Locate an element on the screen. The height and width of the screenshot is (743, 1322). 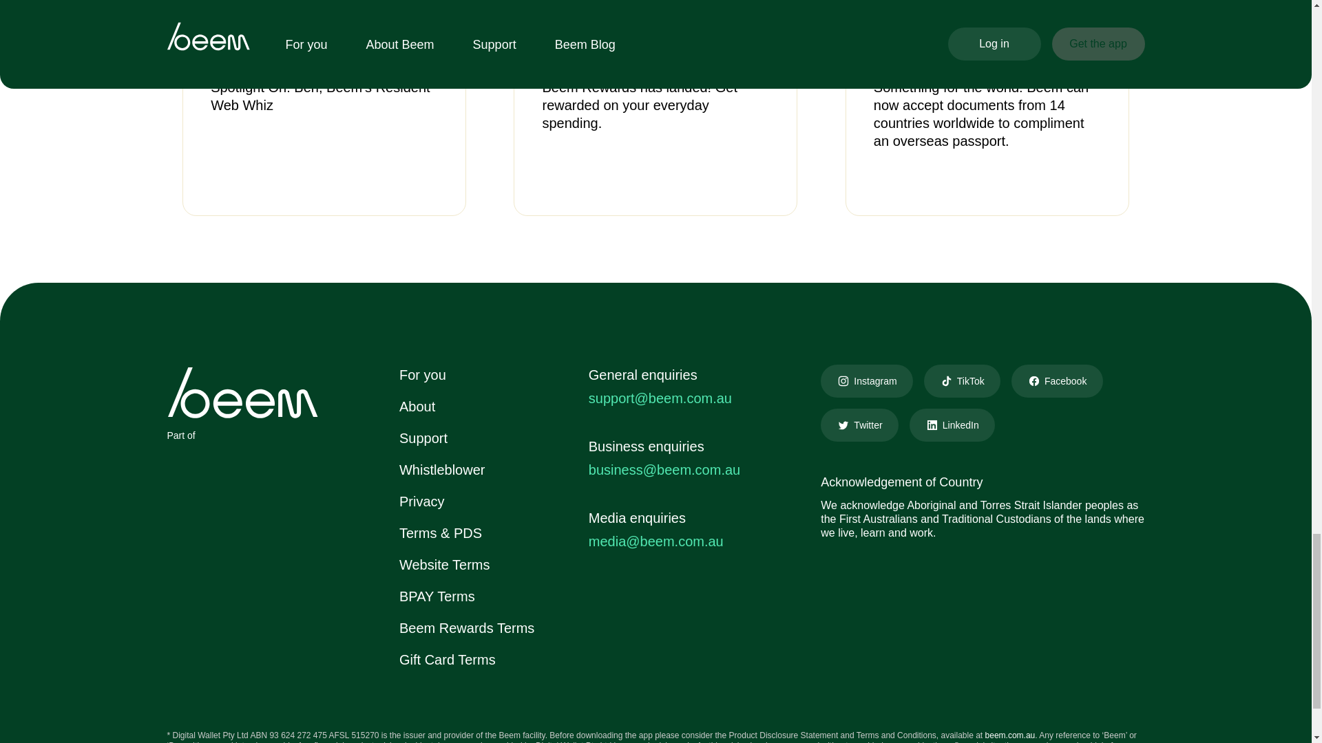
Privacy is located at coordinates (421, 501).